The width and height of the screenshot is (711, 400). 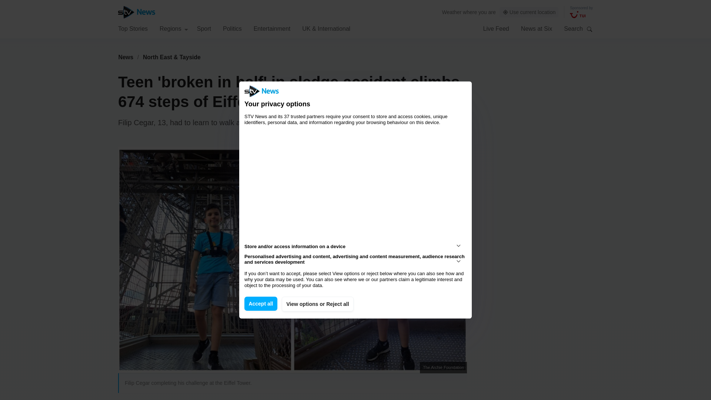 What do you see at coordinates (272, 28) in the screenshot?
I see `Entertainment` at bounding box center [272, 28].